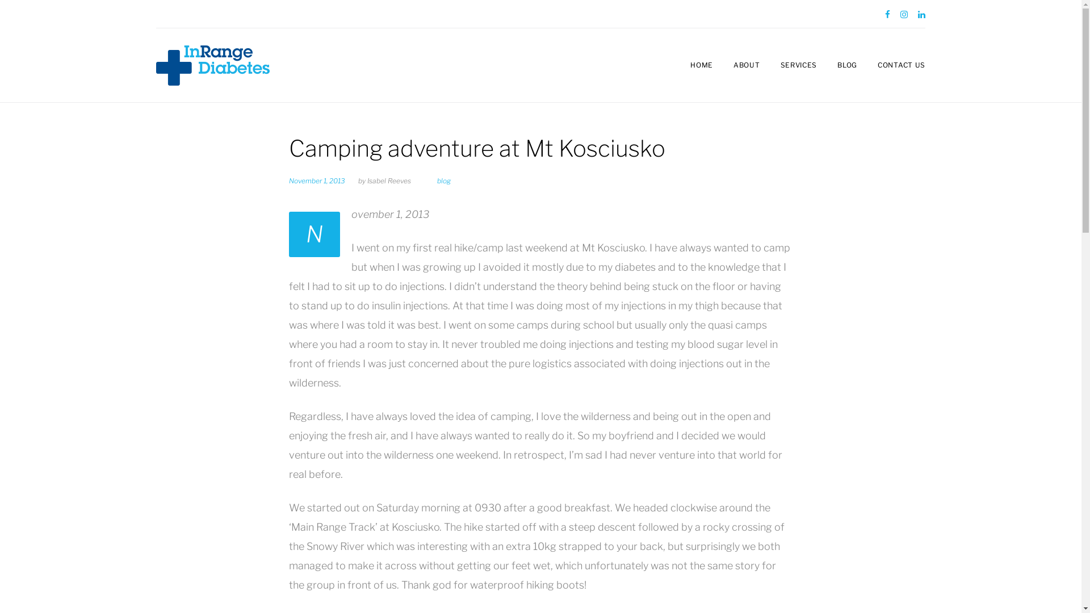 The height and width of the screenshot is (613, 1090). I want to click on LinkedIn, so click(922, 15).